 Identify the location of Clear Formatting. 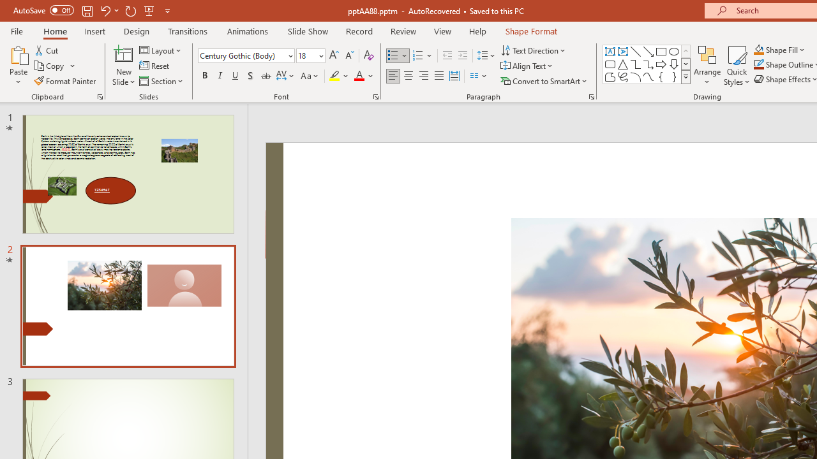
(369, 56).